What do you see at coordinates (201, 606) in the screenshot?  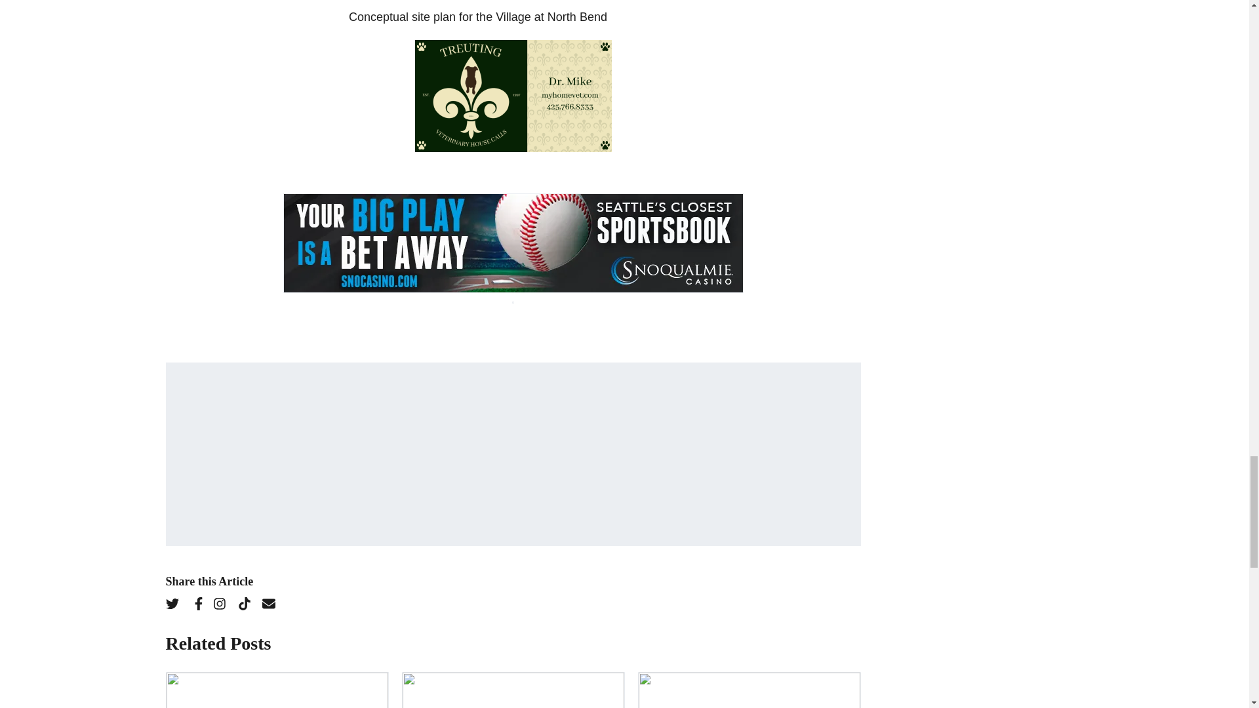 I see `Facebook` at bounding box center [201, 606].